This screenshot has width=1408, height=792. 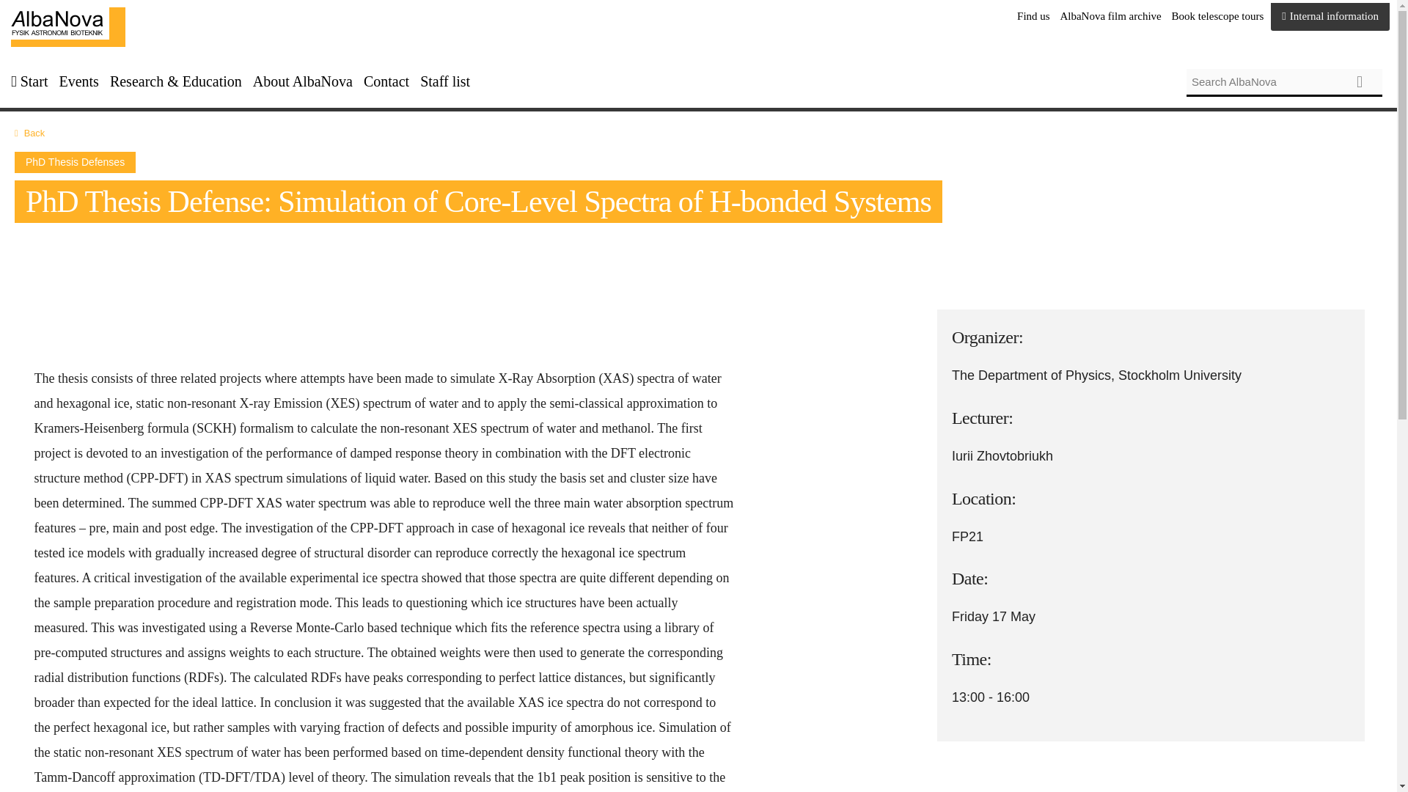 I want to click on Back, so click(x=34, y=133).